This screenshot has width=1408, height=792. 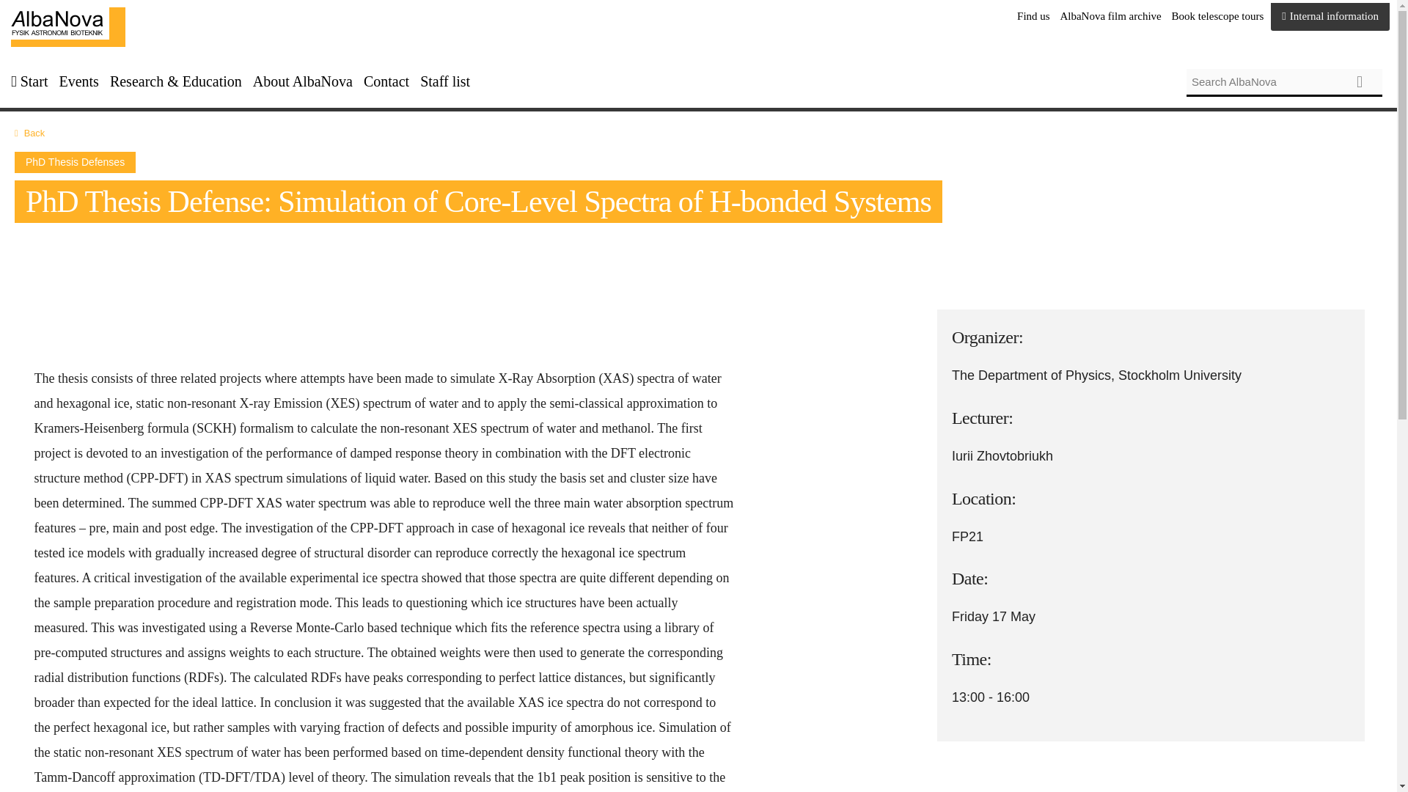 I want to click on Back, so click(x=34, y=133).